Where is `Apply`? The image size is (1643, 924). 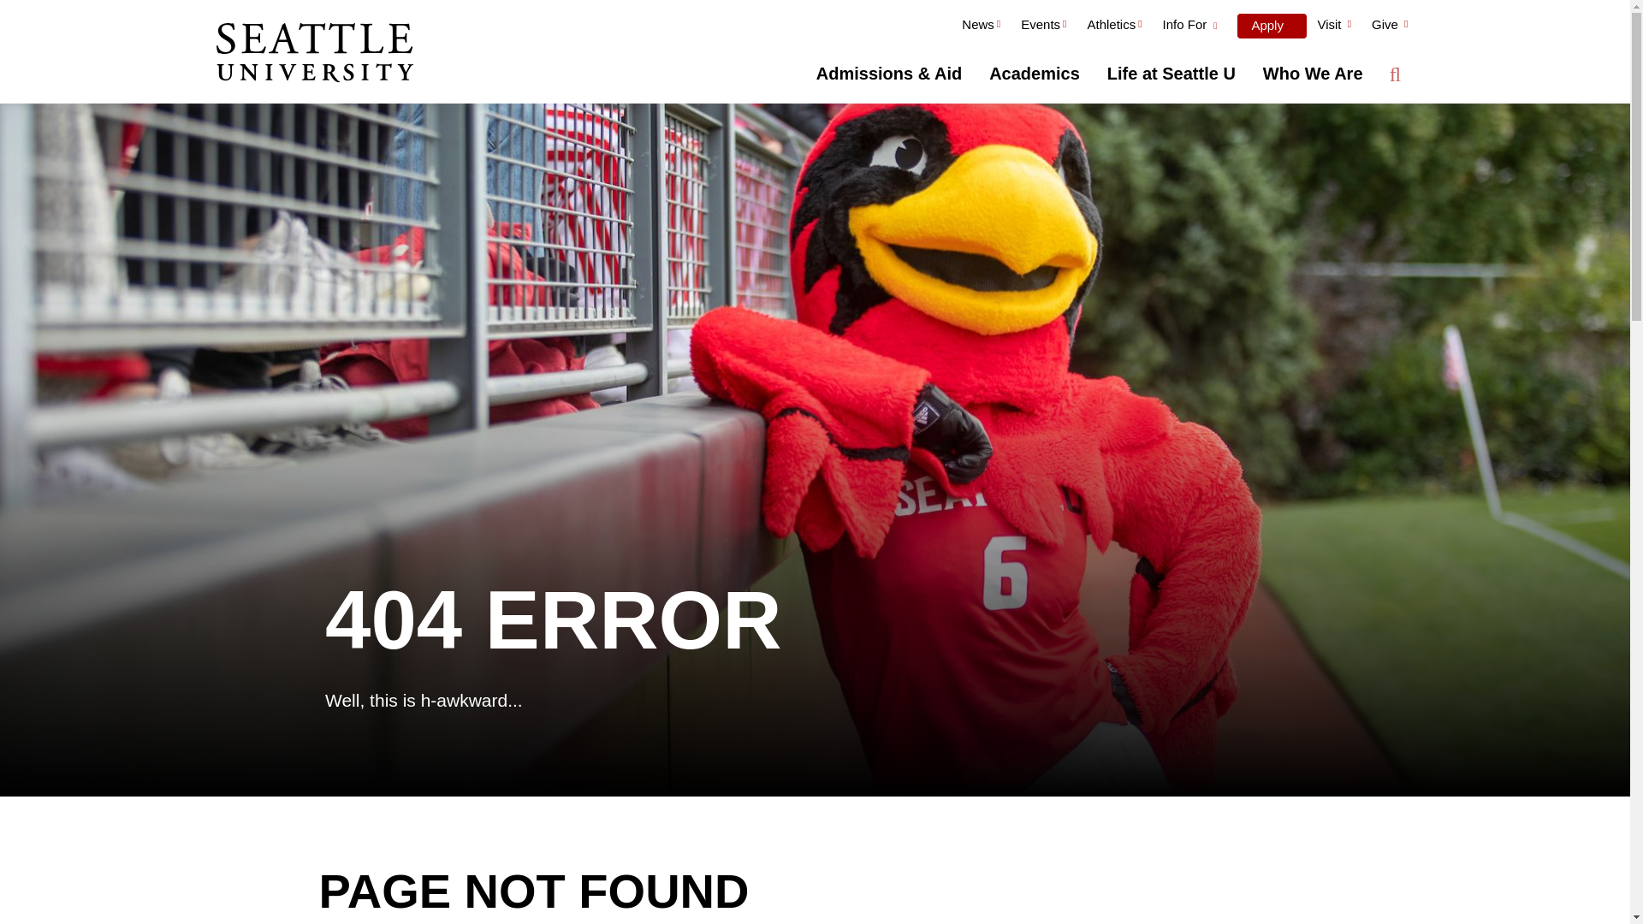
Apply is located at coordinates (1272, 26).